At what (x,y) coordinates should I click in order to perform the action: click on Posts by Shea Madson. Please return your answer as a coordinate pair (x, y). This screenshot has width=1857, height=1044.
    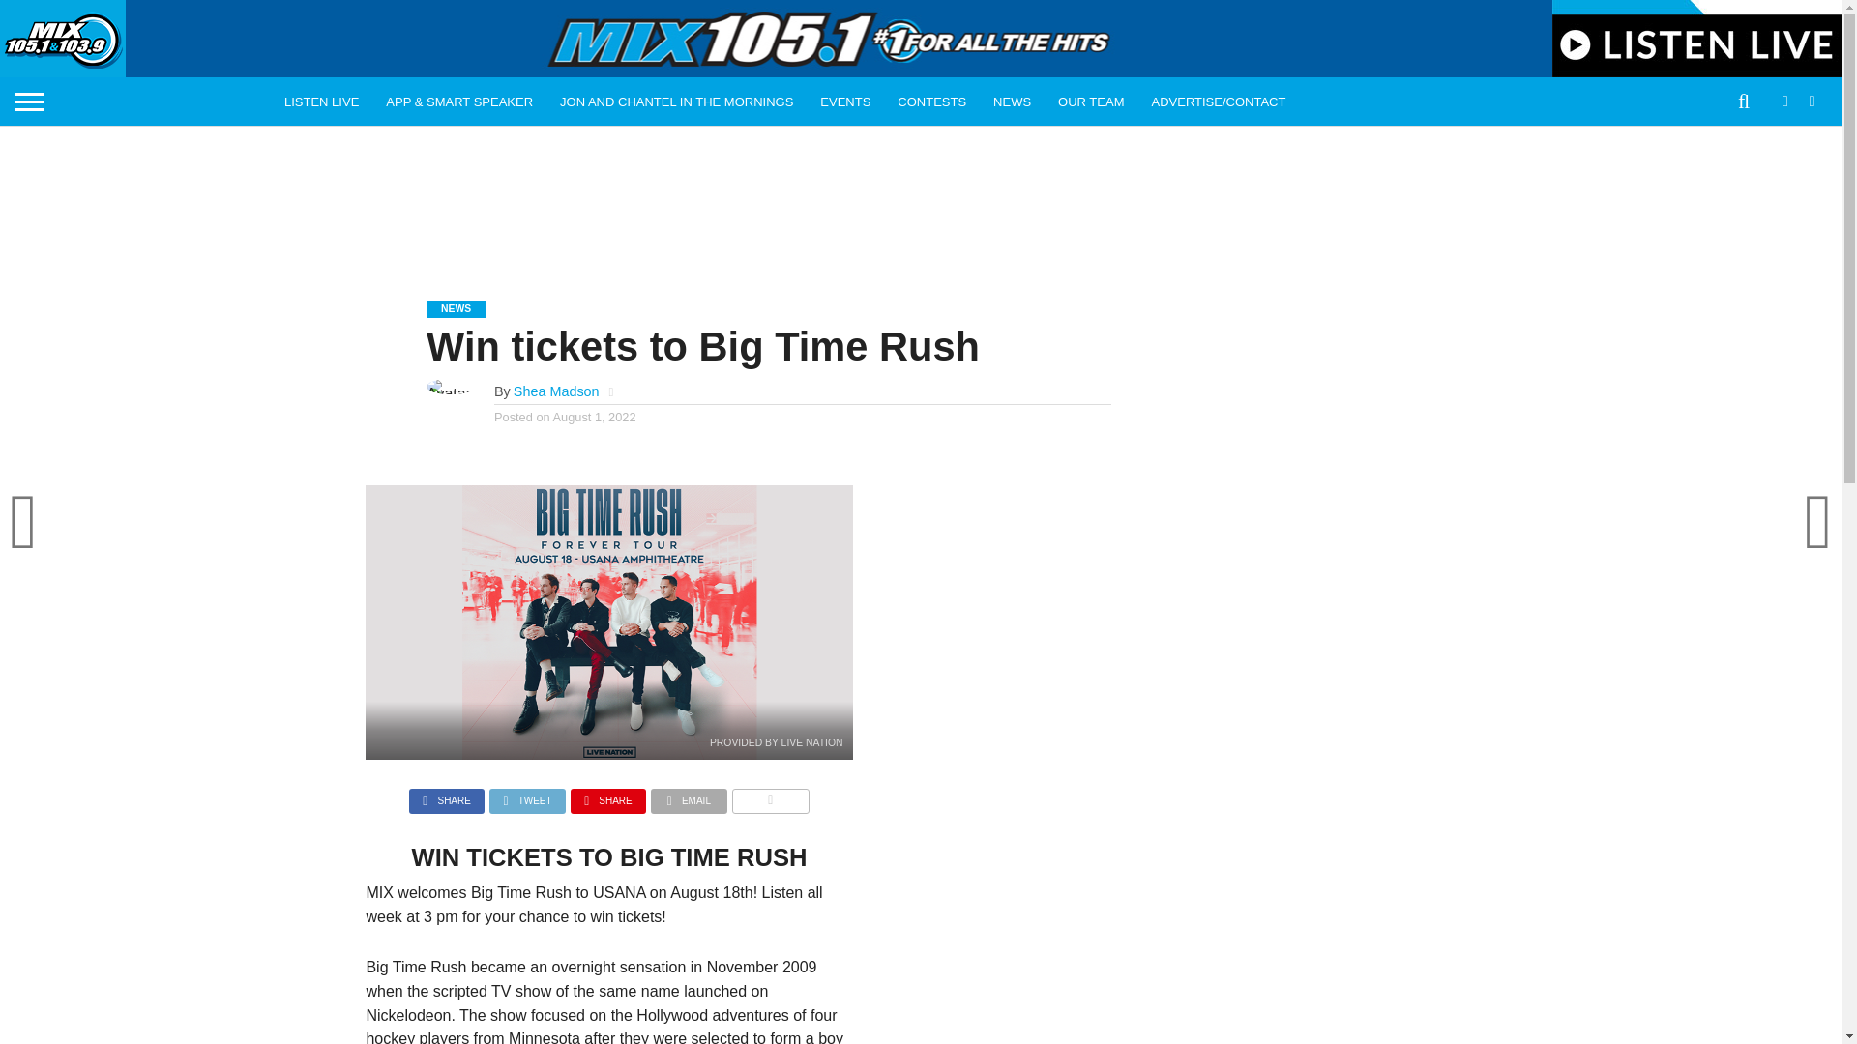
    Looking at the image, I should click on (557, 391).